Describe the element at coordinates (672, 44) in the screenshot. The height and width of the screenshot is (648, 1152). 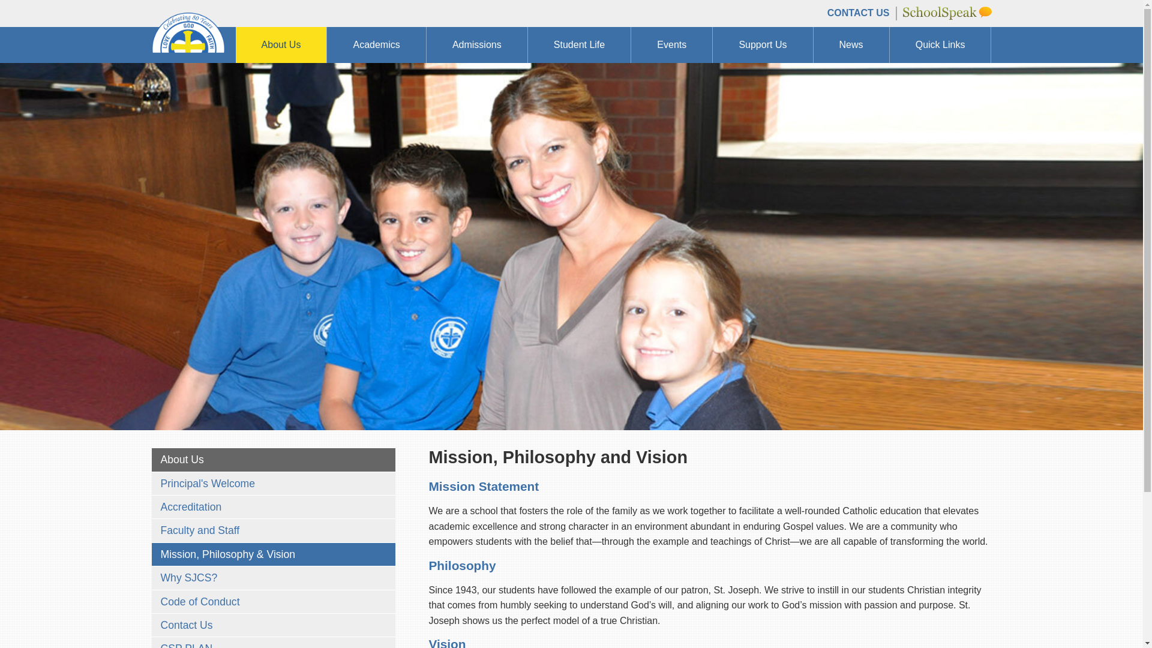
I see `Events` at that location.